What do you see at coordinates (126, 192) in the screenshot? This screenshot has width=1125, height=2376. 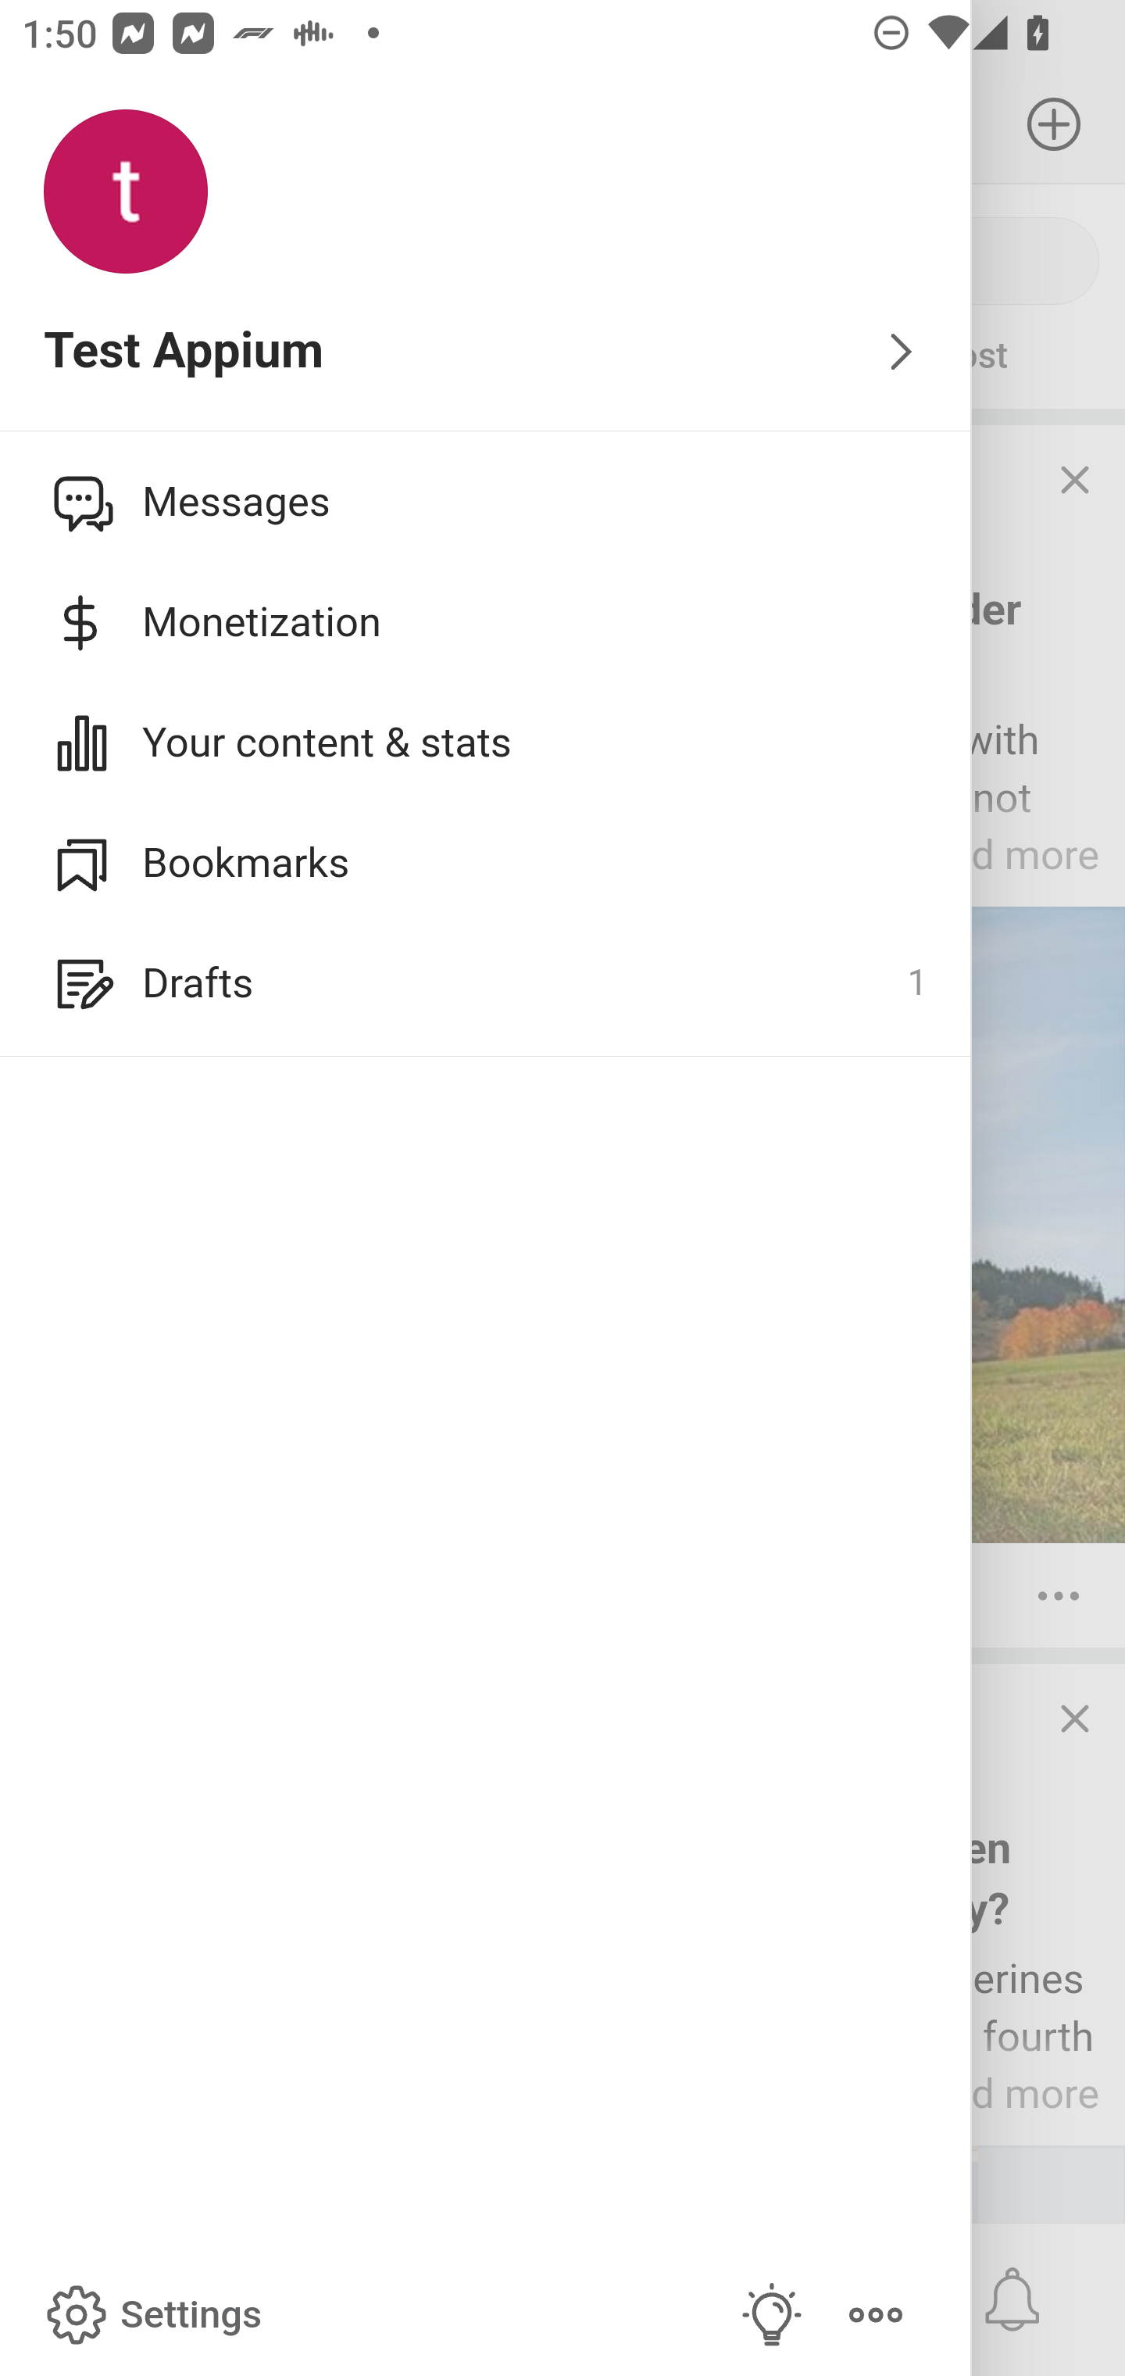 I see `Profile photo for Test Appium` at bounding box center [126, 192].